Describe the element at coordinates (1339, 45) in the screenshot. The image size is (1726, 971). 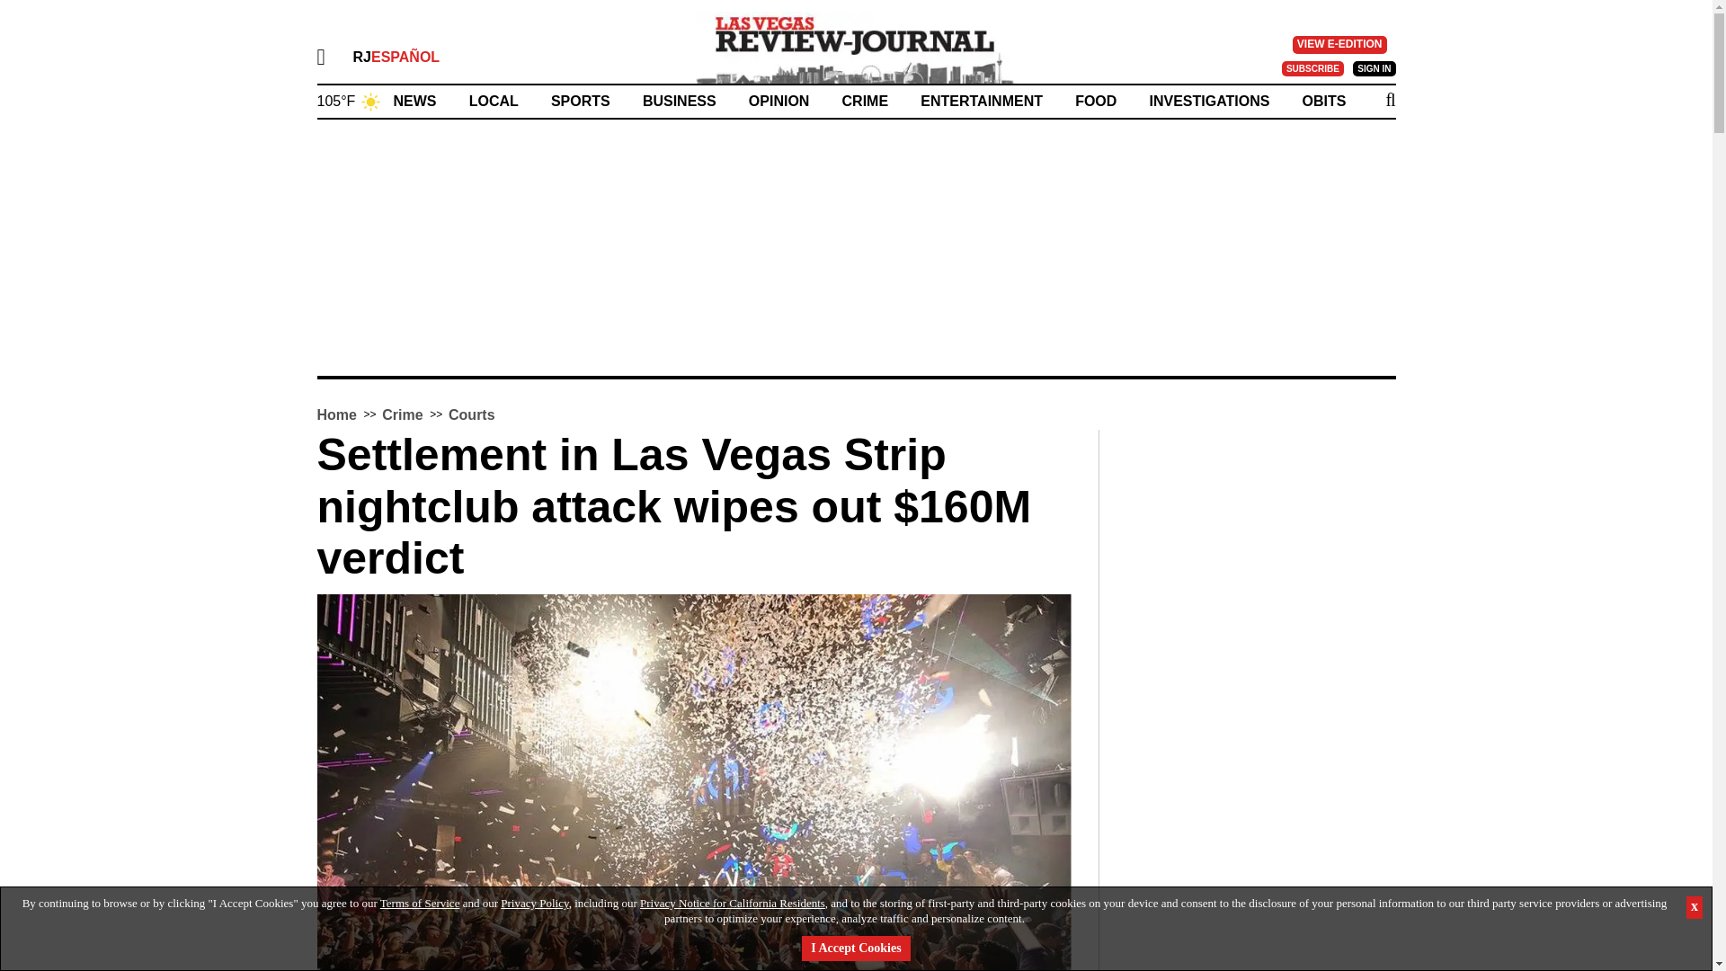
I see `VIEW E-EDITION` at that location.